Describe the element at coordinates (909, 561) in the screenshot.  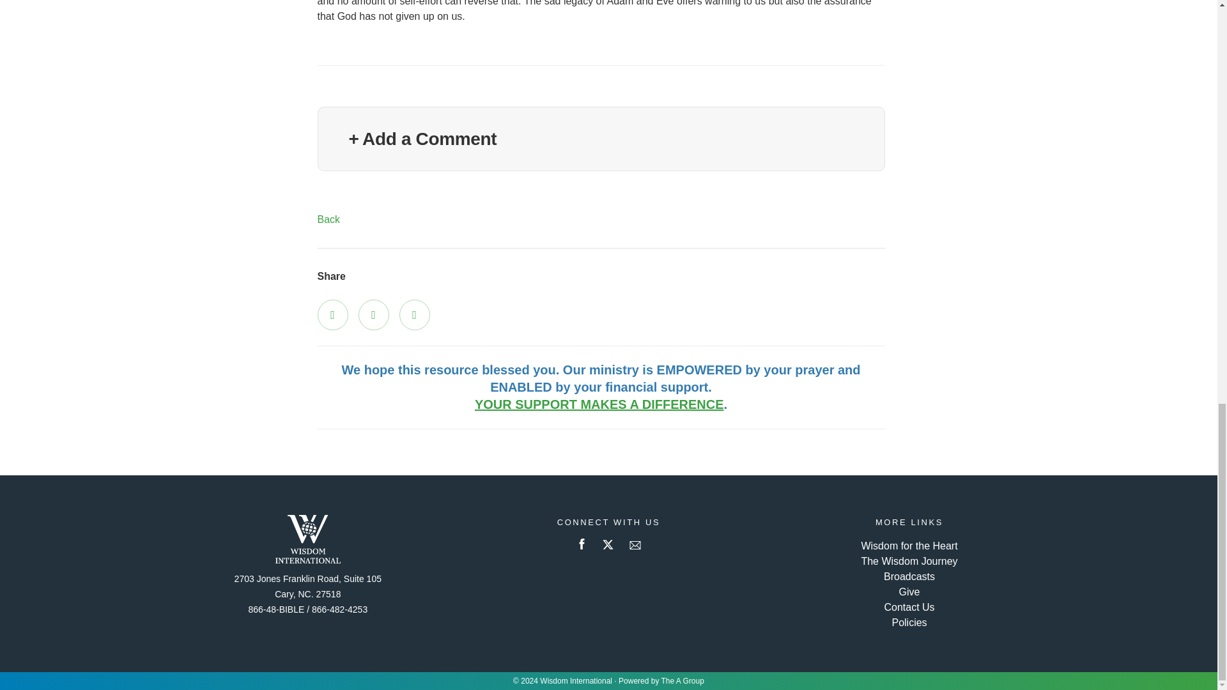
I see `The Wisdom Journey` at that location.